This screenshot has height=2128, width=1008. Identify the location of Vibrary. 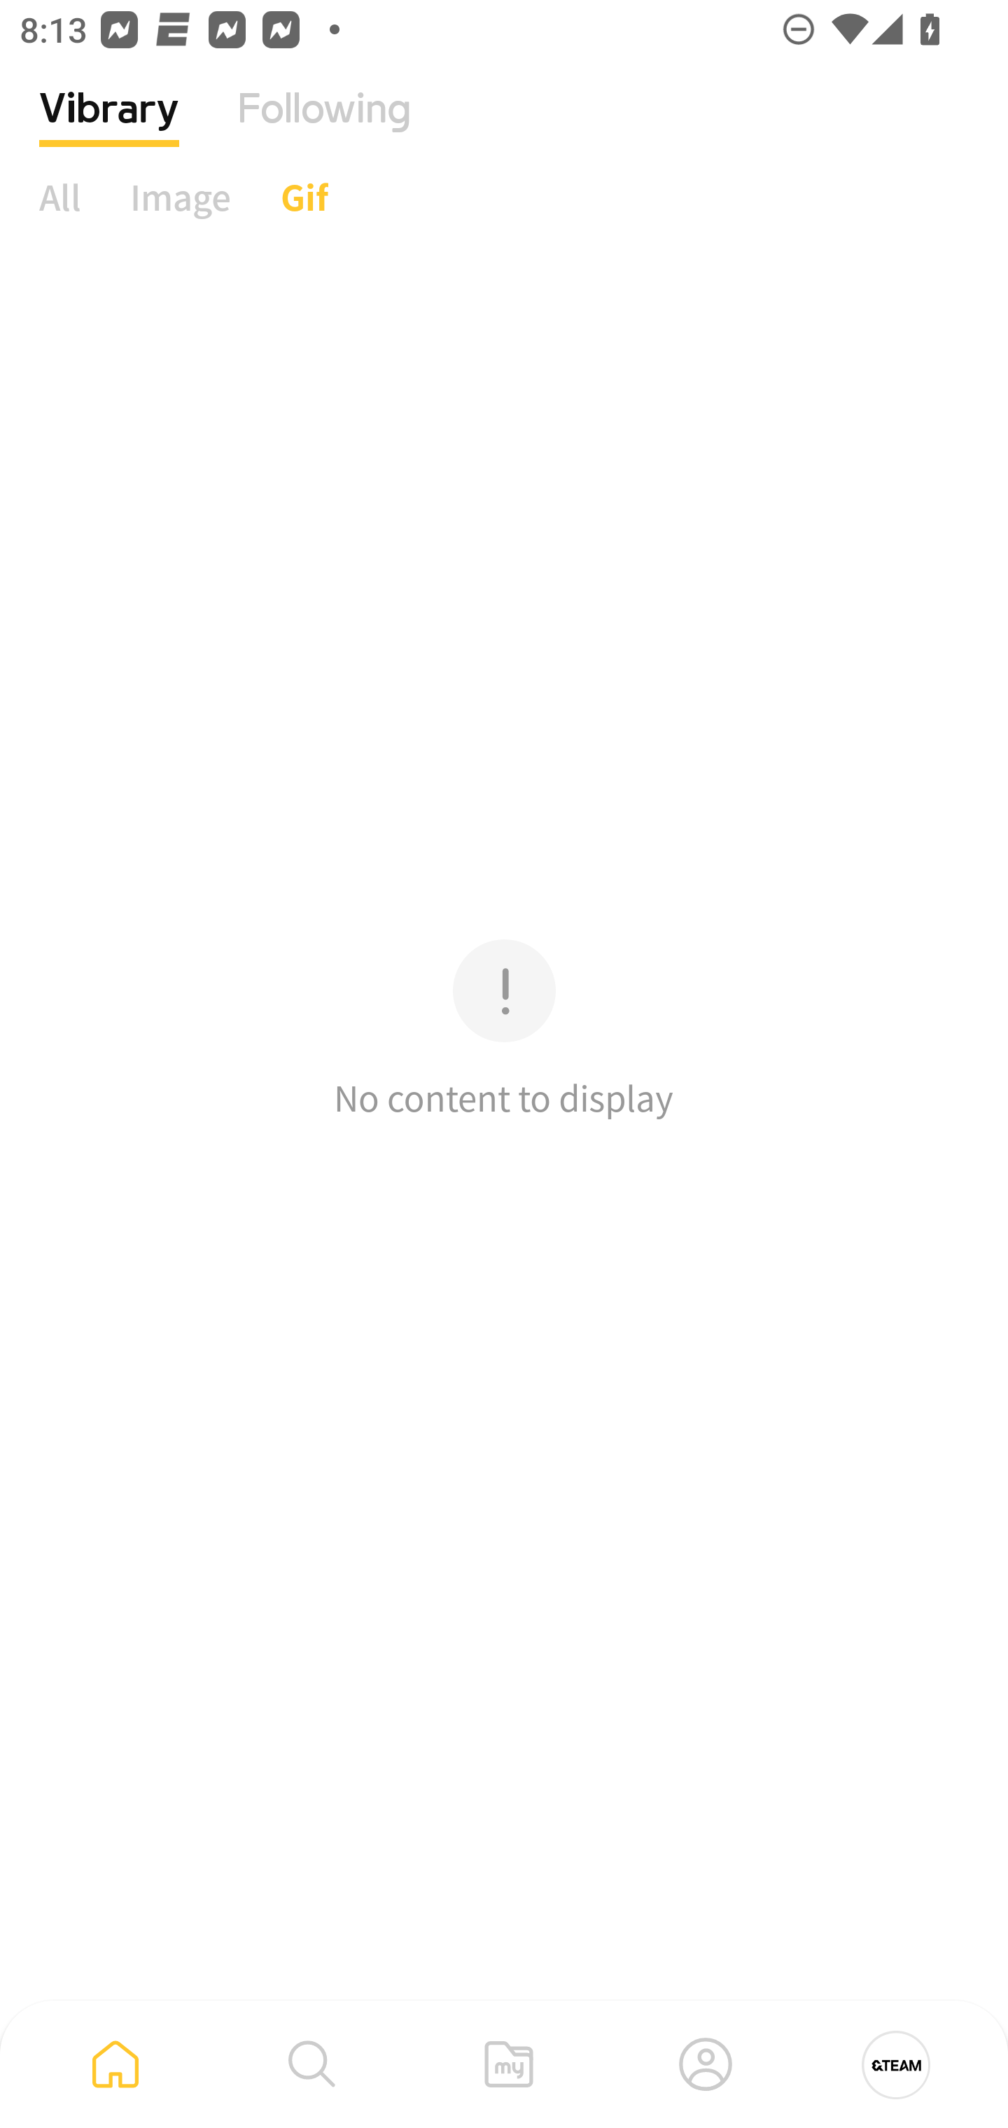
(109, 129).